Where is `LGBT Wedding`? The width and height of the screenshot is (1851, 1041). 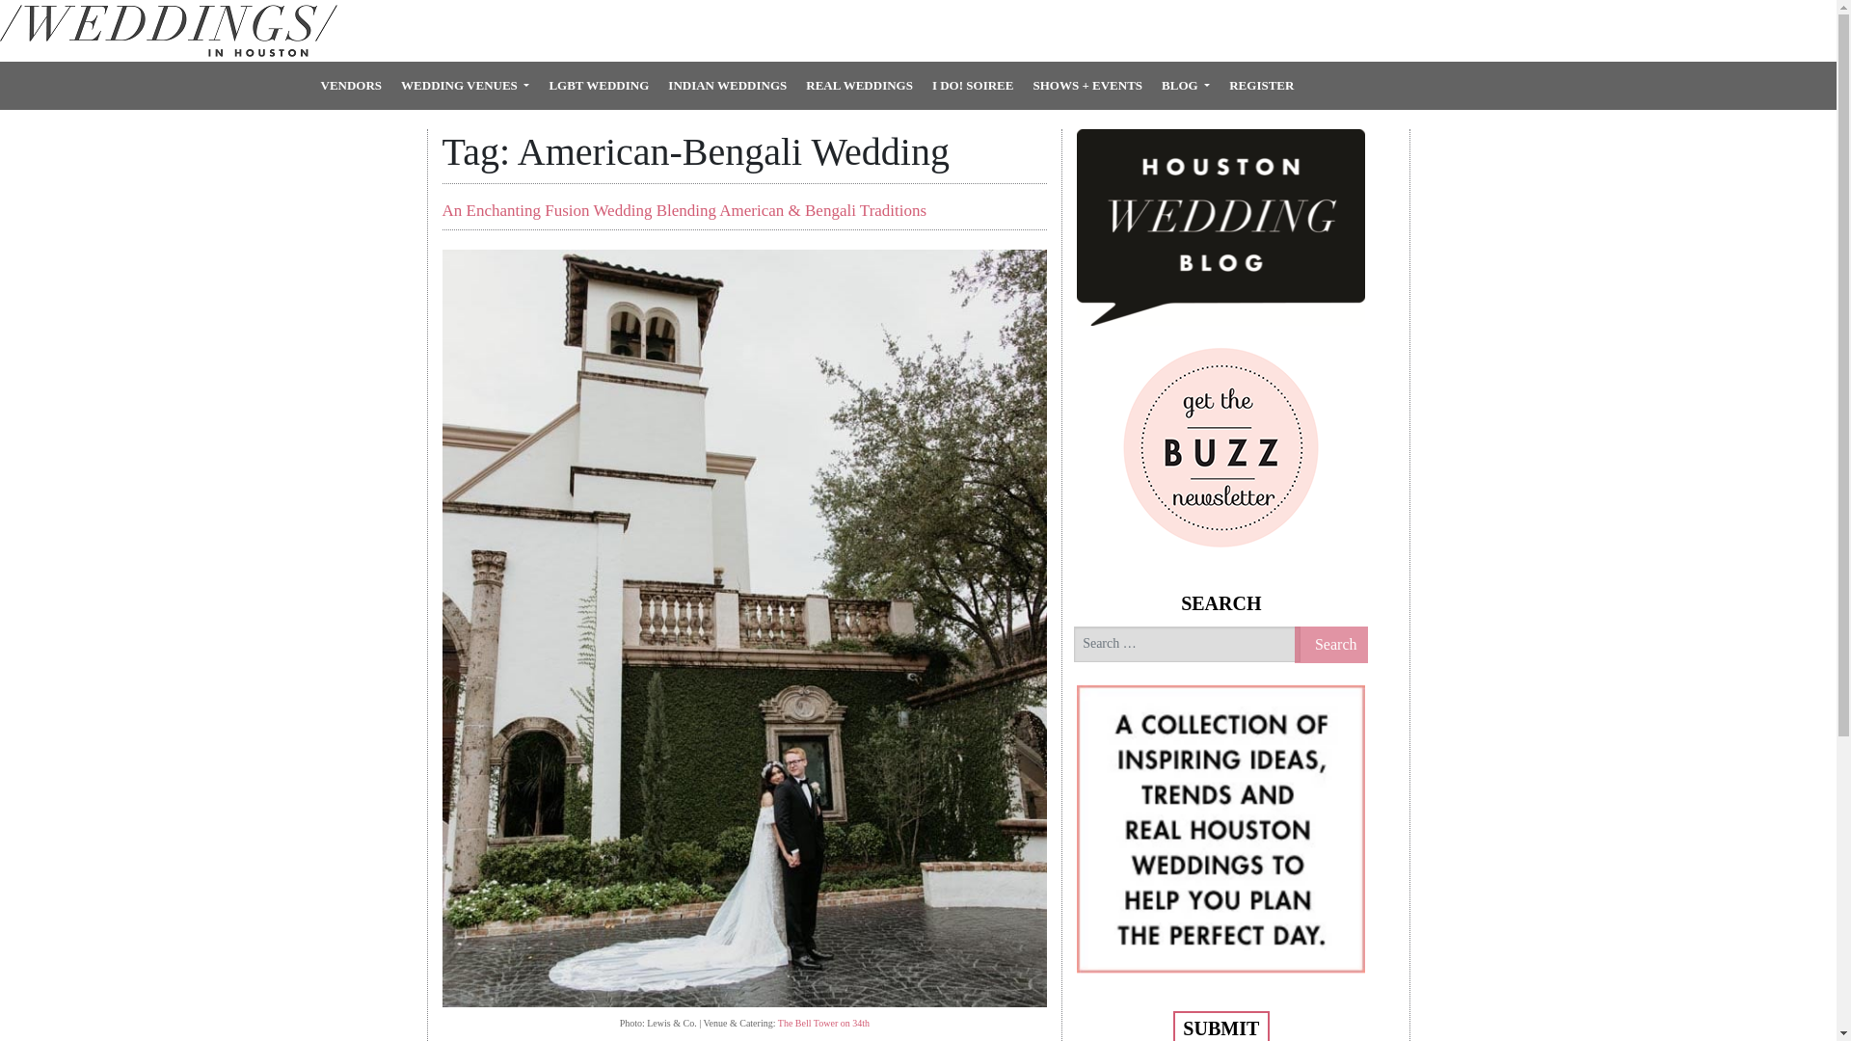 LGBT Wedding is located at coordinates (598, 85).